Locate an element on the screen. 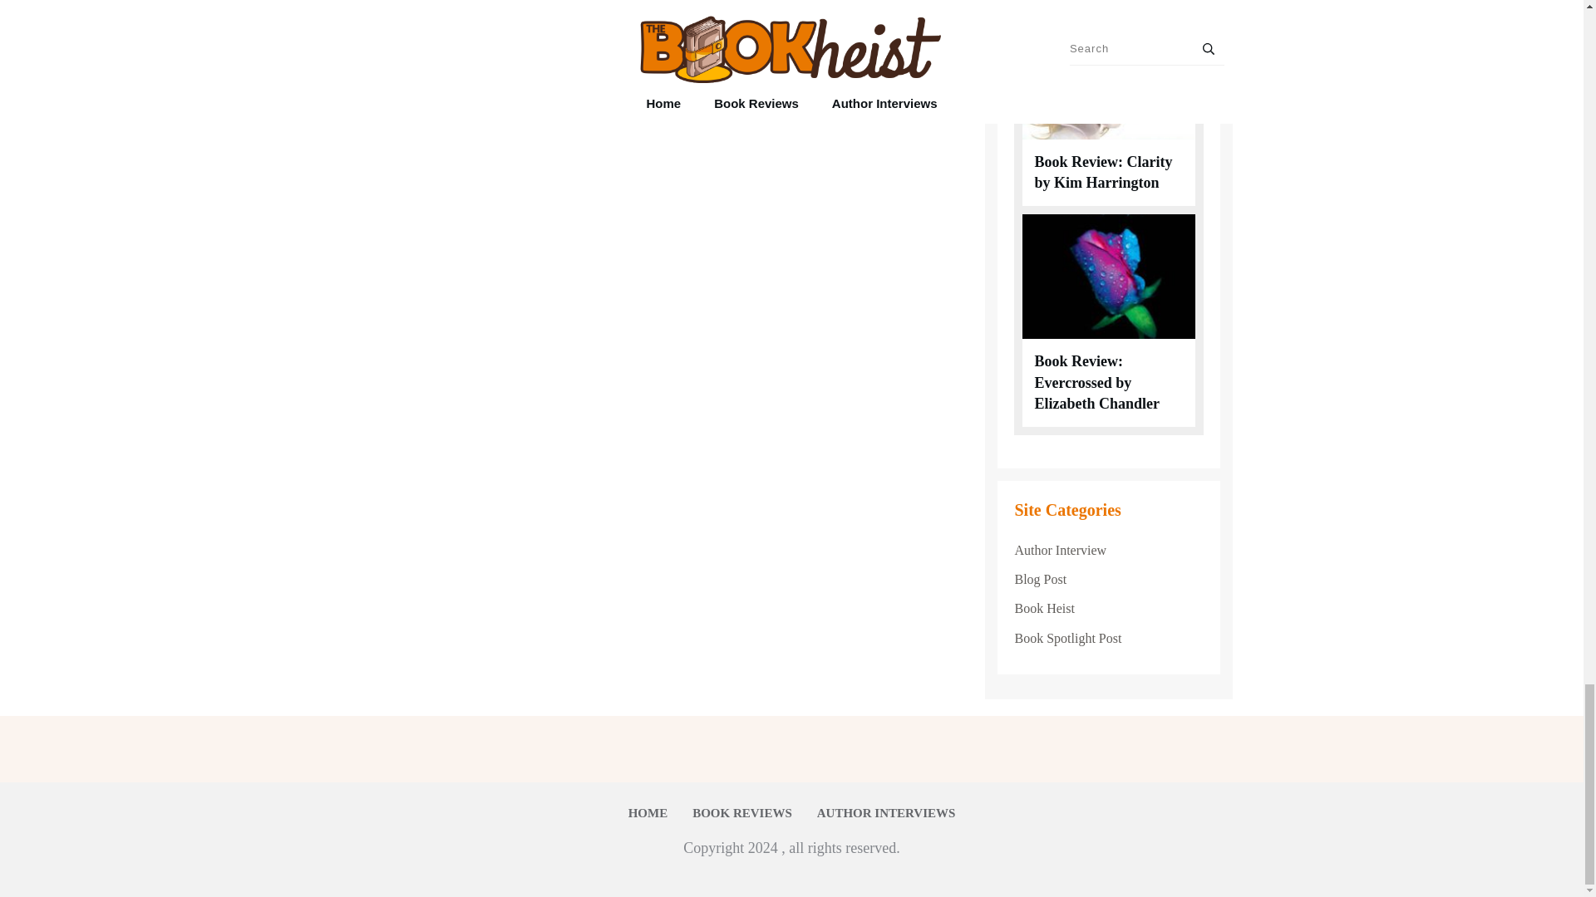 The width and height of the screenshot is (1596, 897). Book Review: Clarity by Kim Harrington is located at coordinates (1102, 172).